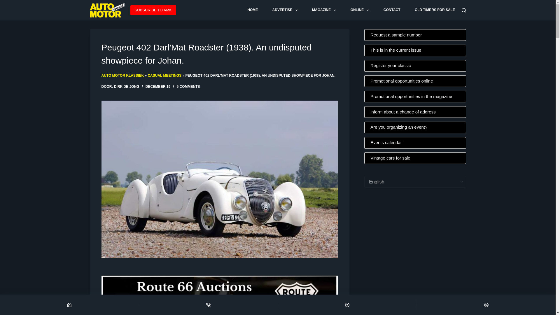 The image size is (560, 315). I want to click on ADVERTISE, so click(285, 10).